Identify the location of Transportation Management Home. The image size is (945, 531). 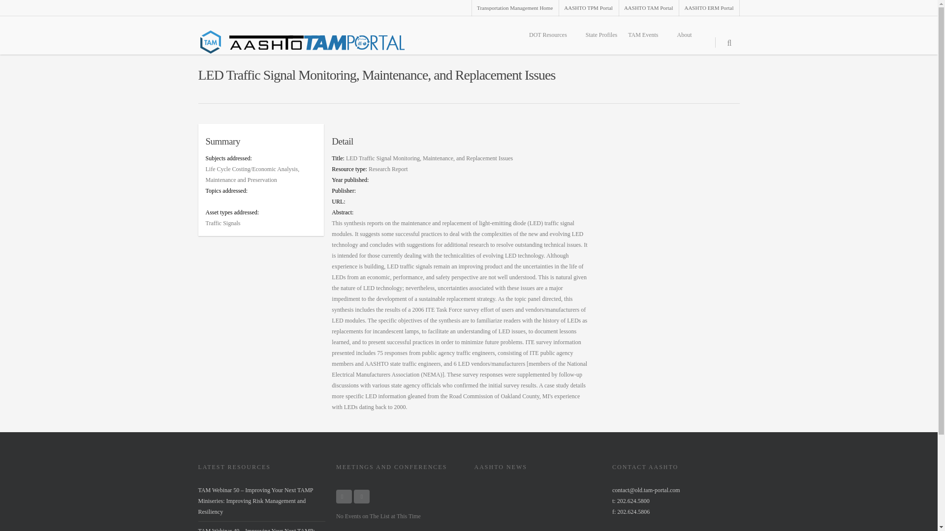
(514, 8).